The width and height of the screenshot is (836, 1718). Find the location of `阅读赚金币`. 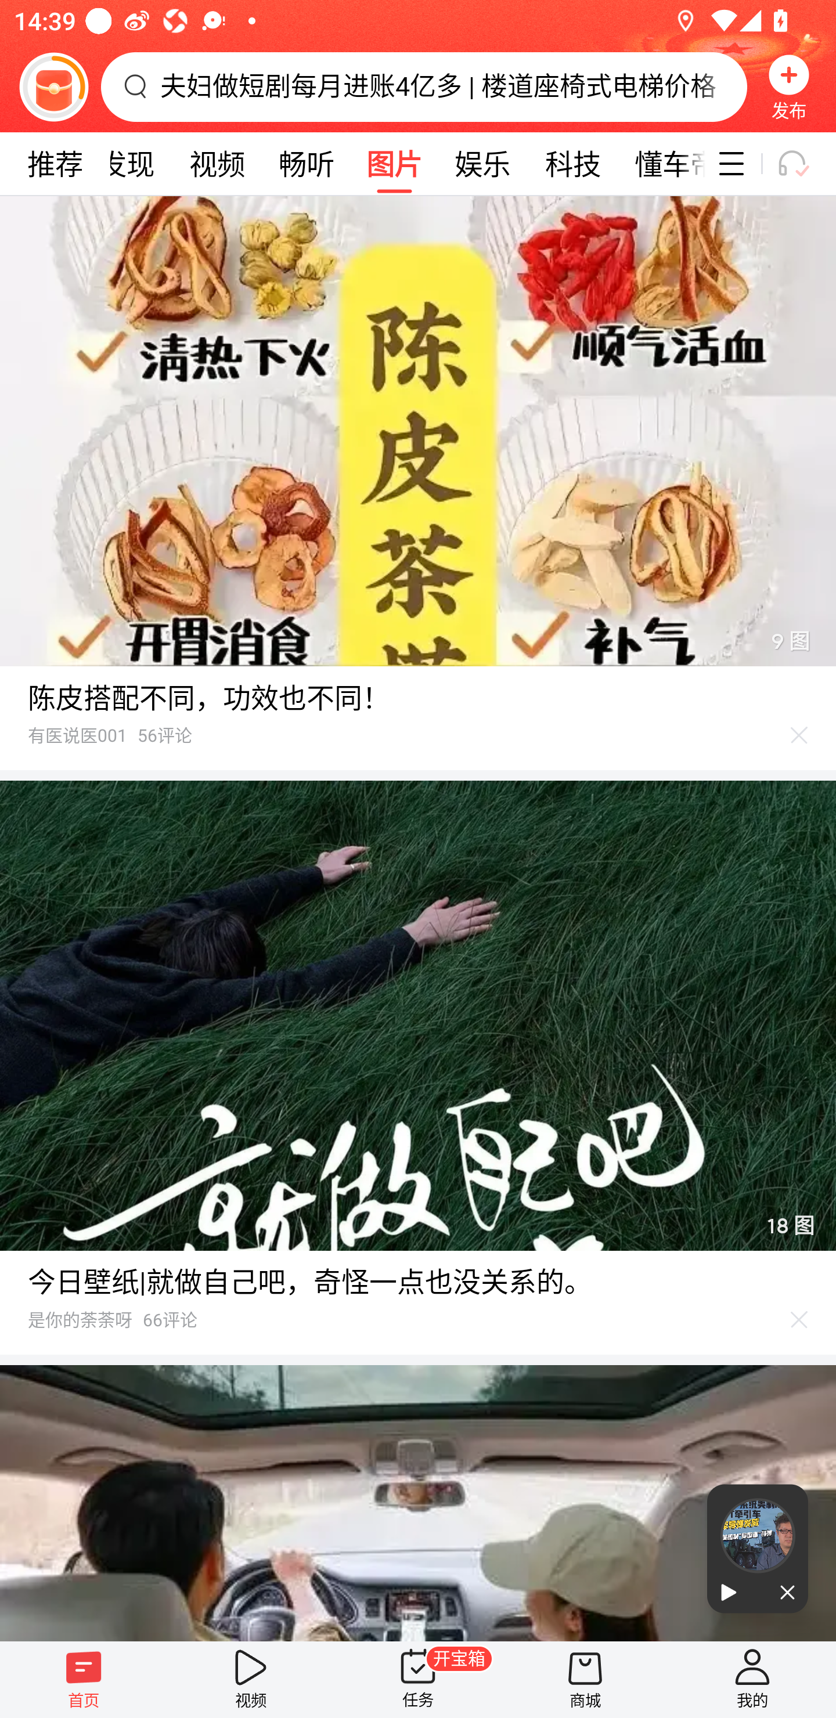

阅读赚金币 is located at coordinates (53, 86).